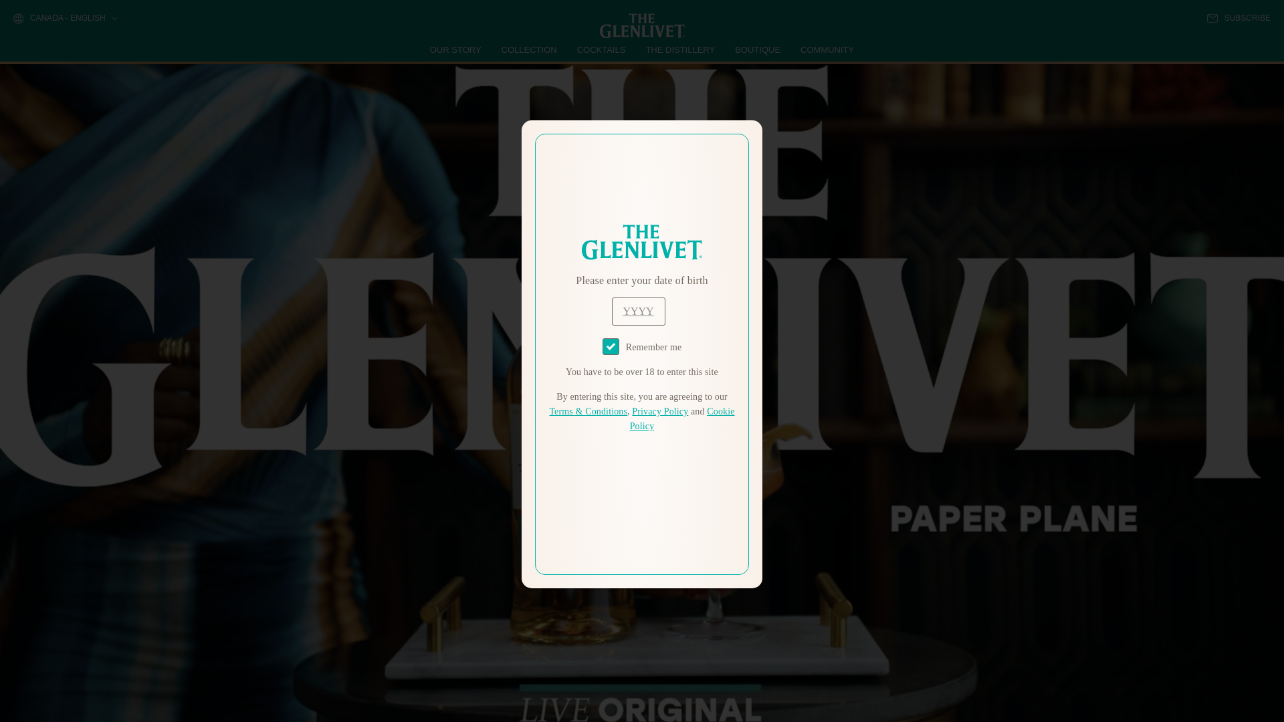 This screenshot has width=1284, height=722. I want to click on SUBSCRIBE, so click(1239, 18).